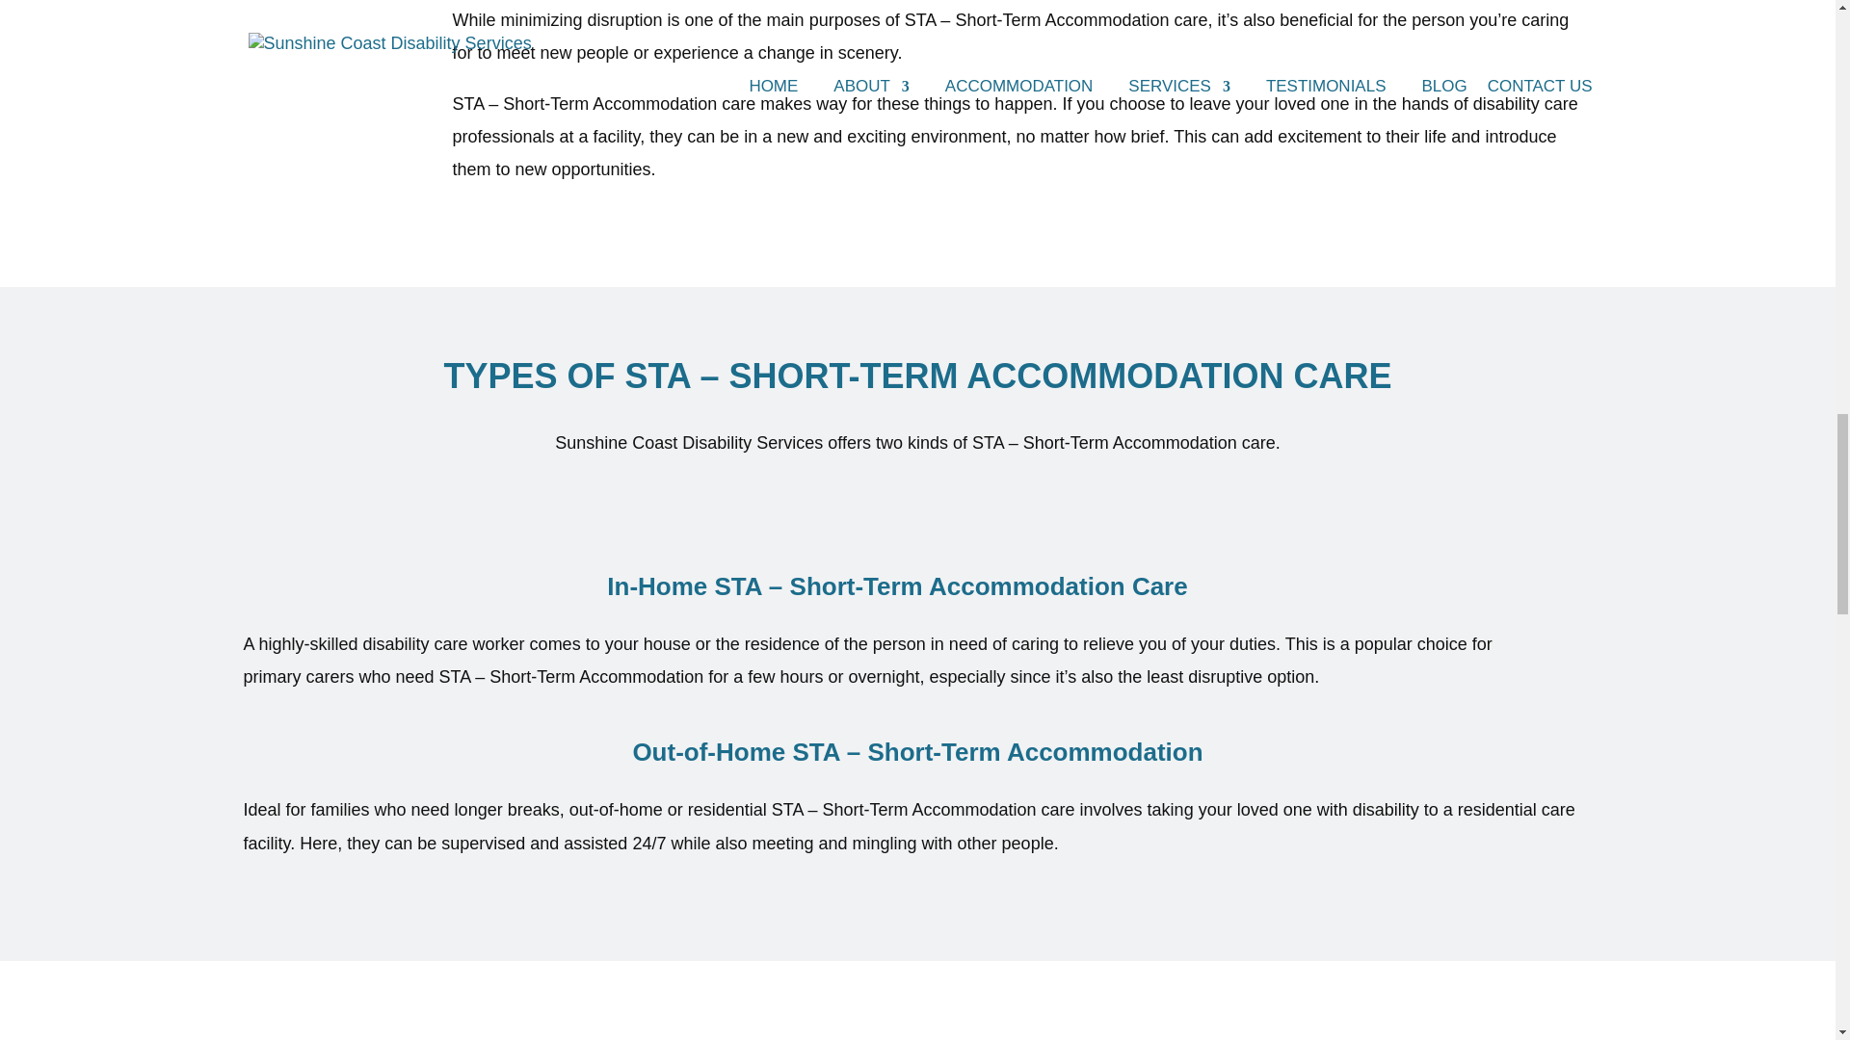 The height and width of the screenshot is (1040, 1850). Describe the element at coordinates (326, 29) in the screenshot. I see `about-us-slider-img-10` at that location.